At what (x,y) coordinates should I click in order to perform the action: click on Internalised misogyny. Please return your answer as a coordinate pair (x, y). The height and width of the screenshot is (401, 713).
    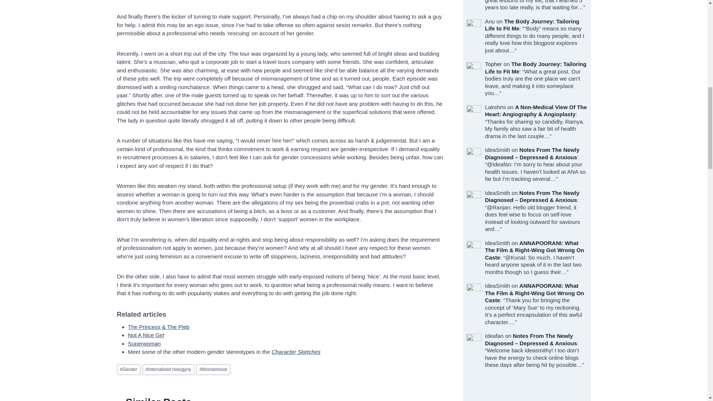
    Looking at the image, I should click on (168, 369).